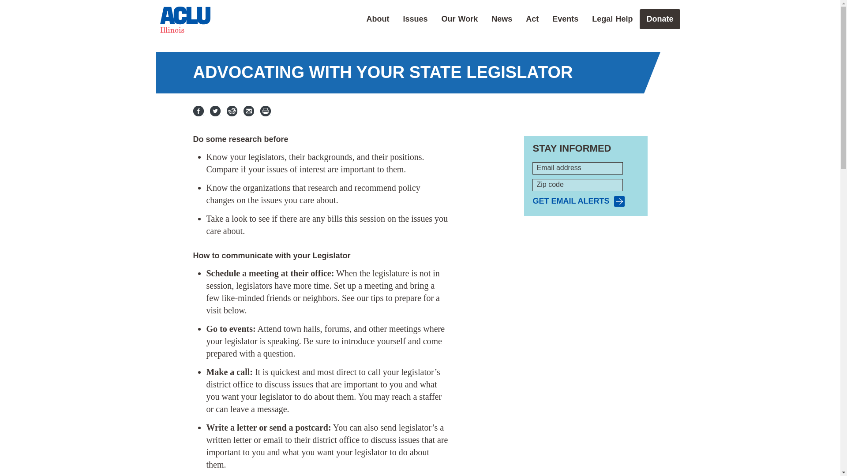 Image resolution: width=847 pixels, height=476 pixels. I want to click on ACLU of Illinois - logo, so click(185, 19).